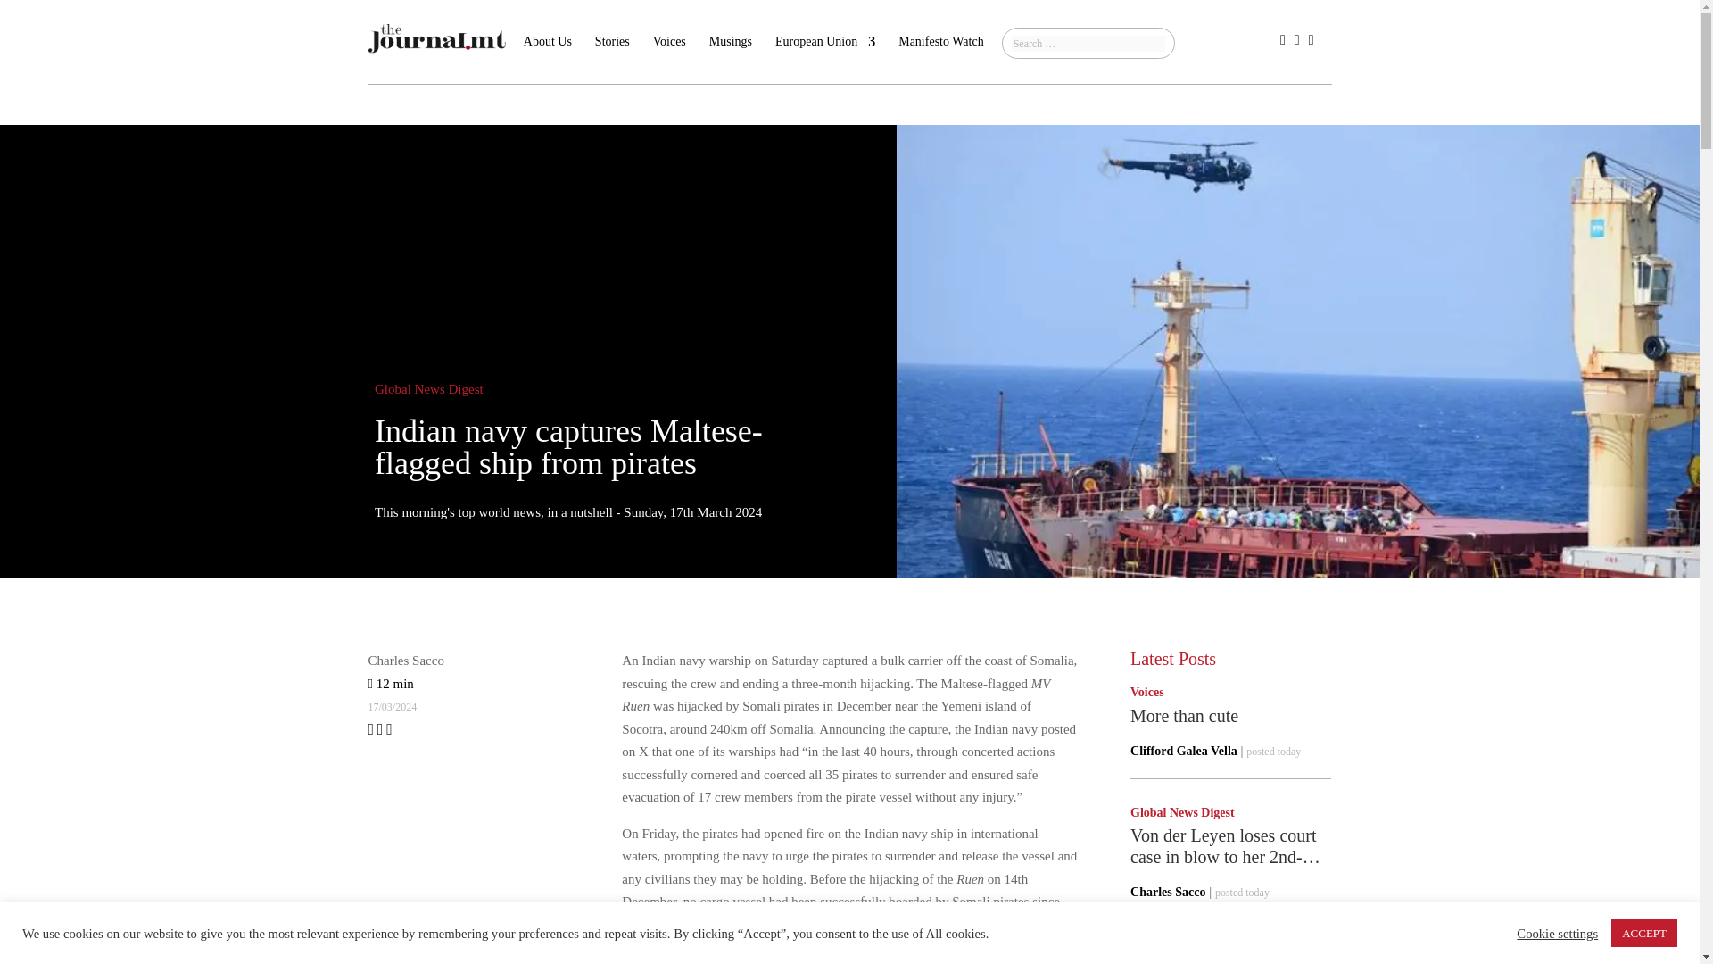  I want to click on Manifesto Watch, so click(940, 56).